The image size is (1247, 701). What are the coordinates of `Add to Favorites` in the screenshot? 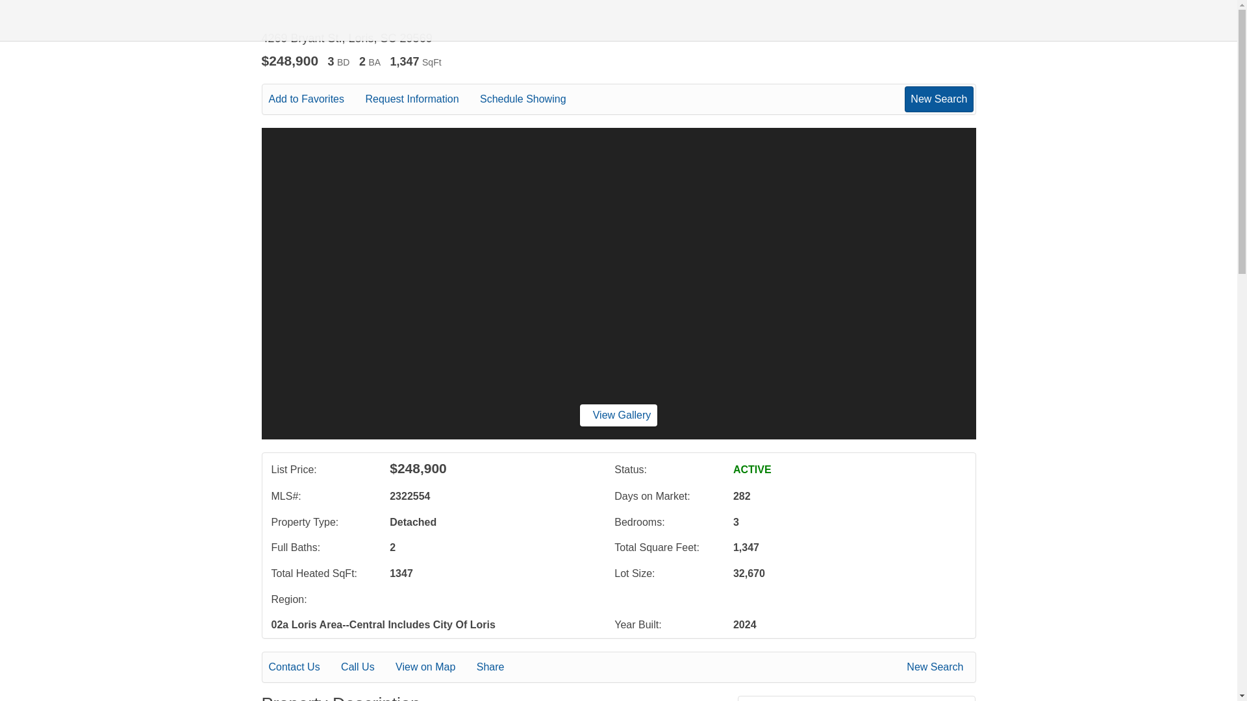 It's located at (316, 99).